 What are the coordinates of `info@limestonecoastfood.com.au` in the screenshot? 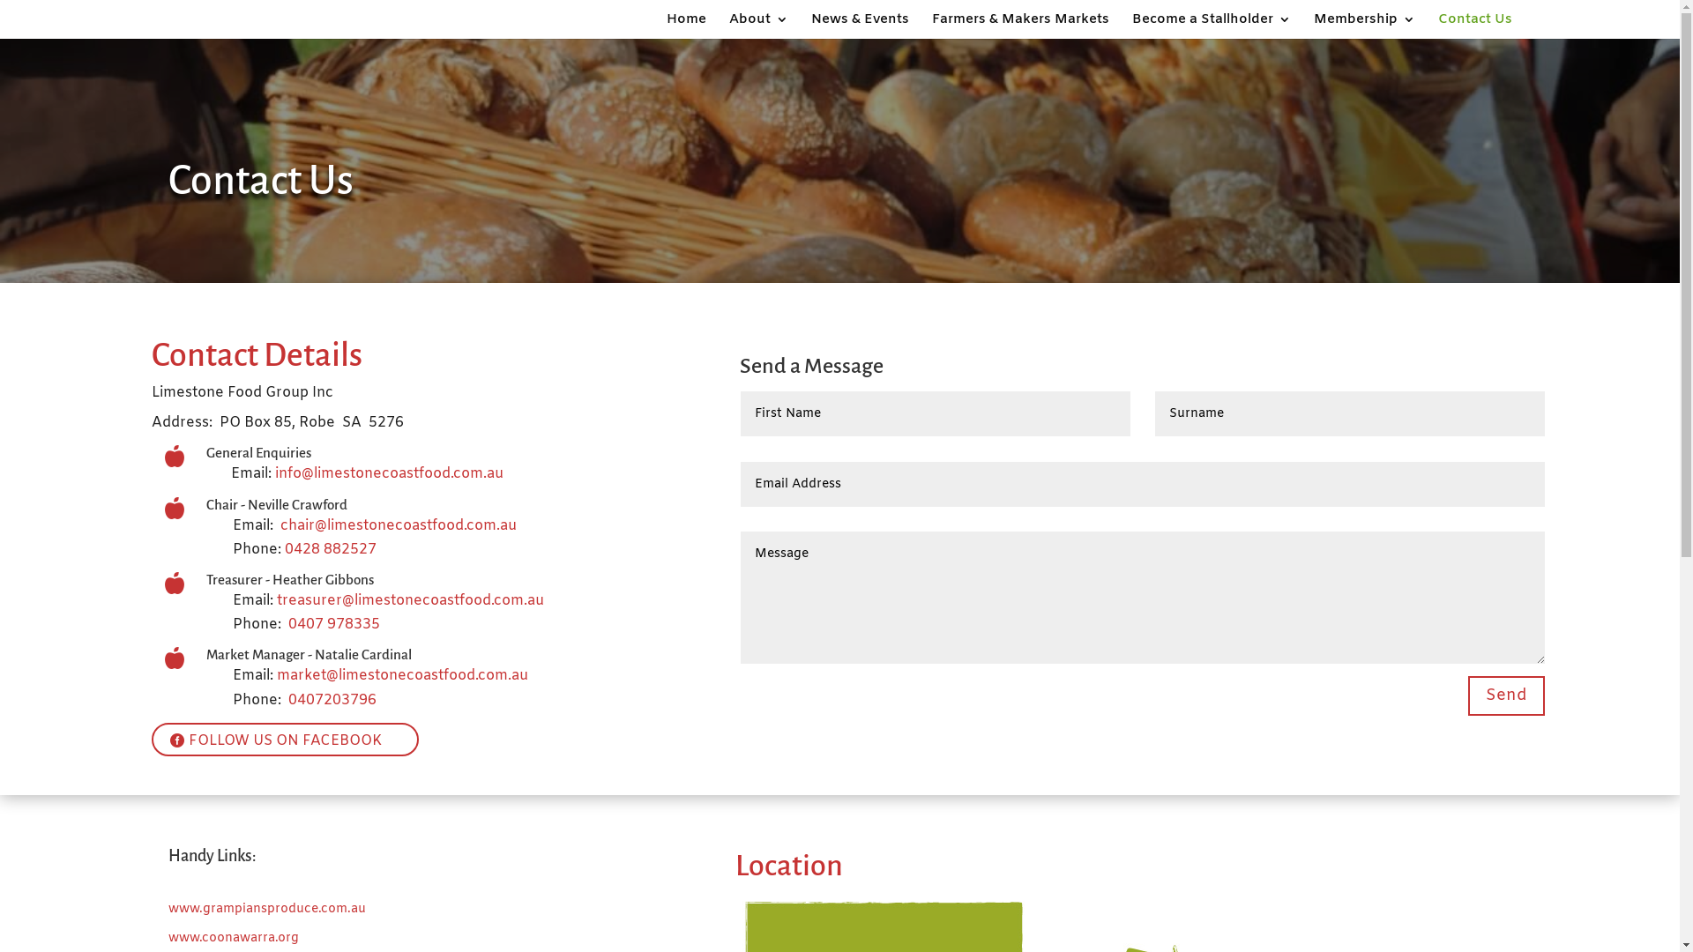 It's located at (390, 474).